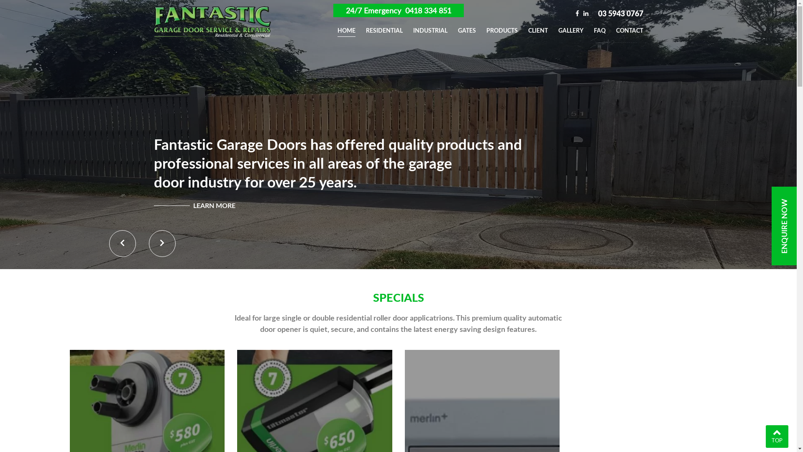  Describe the element at coordinates (538, 29) in the screenshot. I see `CLIENT` at that location.